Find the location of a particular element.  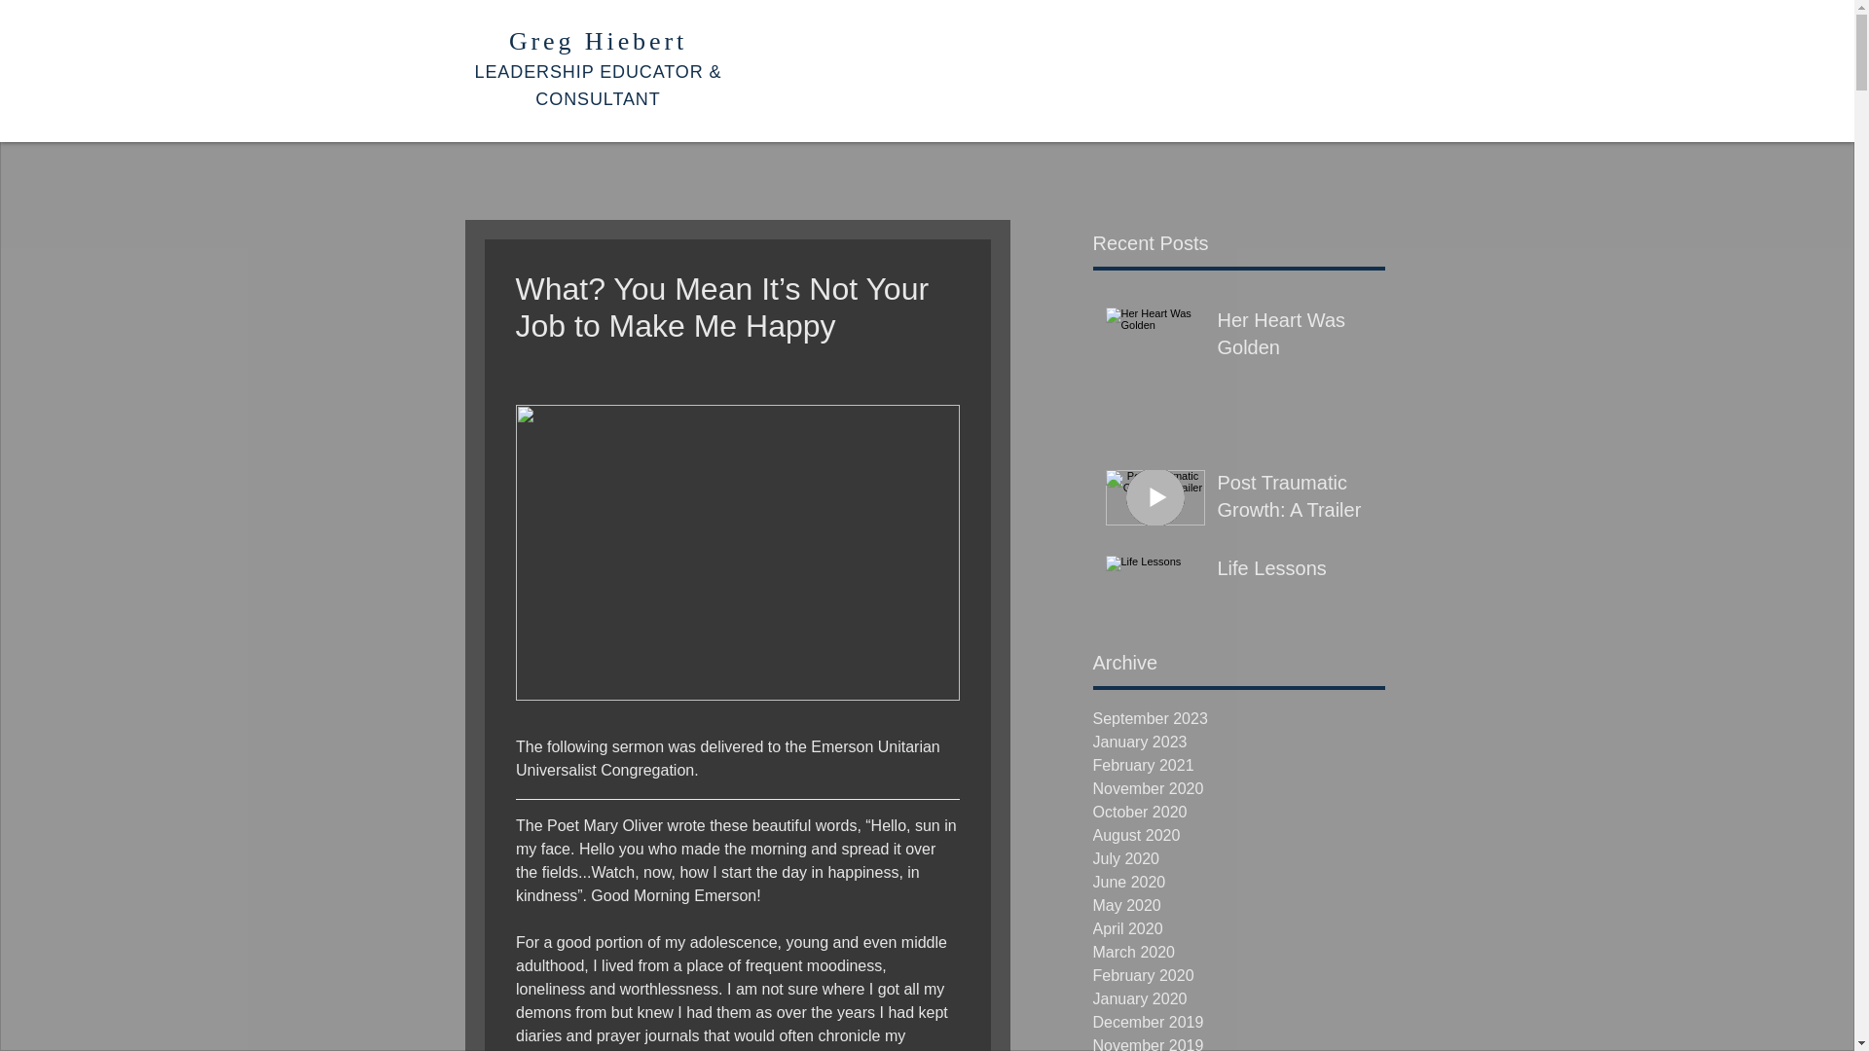

November 2020 is located at coordinates (1238, 788).